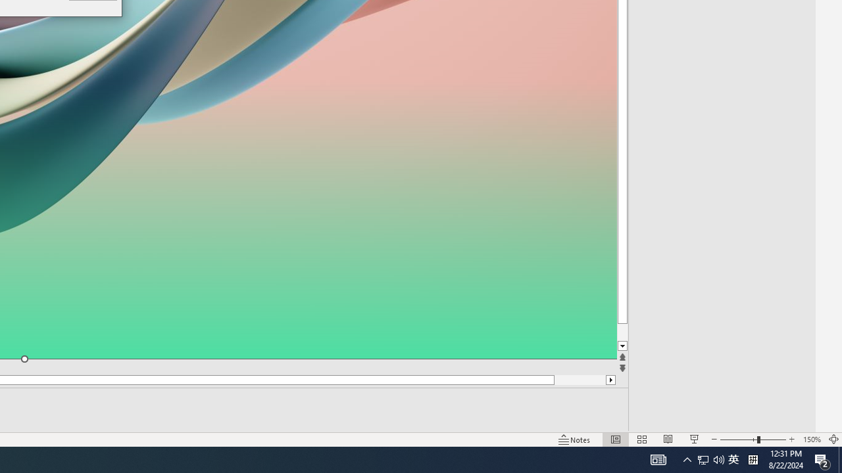  Describe the element at coordinates (647, 332) in the screenshot. I see `Page down` at that location.